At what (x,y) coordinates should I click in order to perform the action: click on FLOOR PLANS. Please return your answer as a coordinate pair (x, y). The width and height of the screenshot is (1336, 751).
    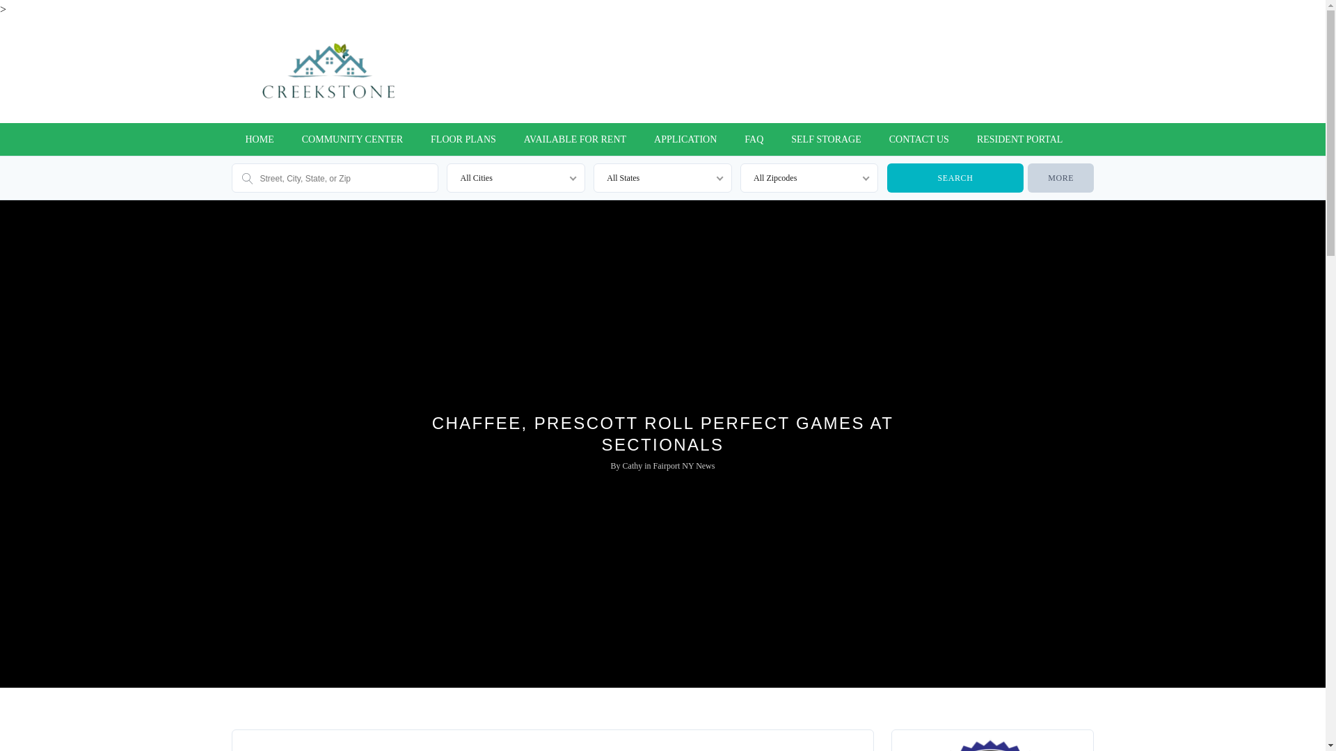
    Looking at the image, I should click on (463, 139).